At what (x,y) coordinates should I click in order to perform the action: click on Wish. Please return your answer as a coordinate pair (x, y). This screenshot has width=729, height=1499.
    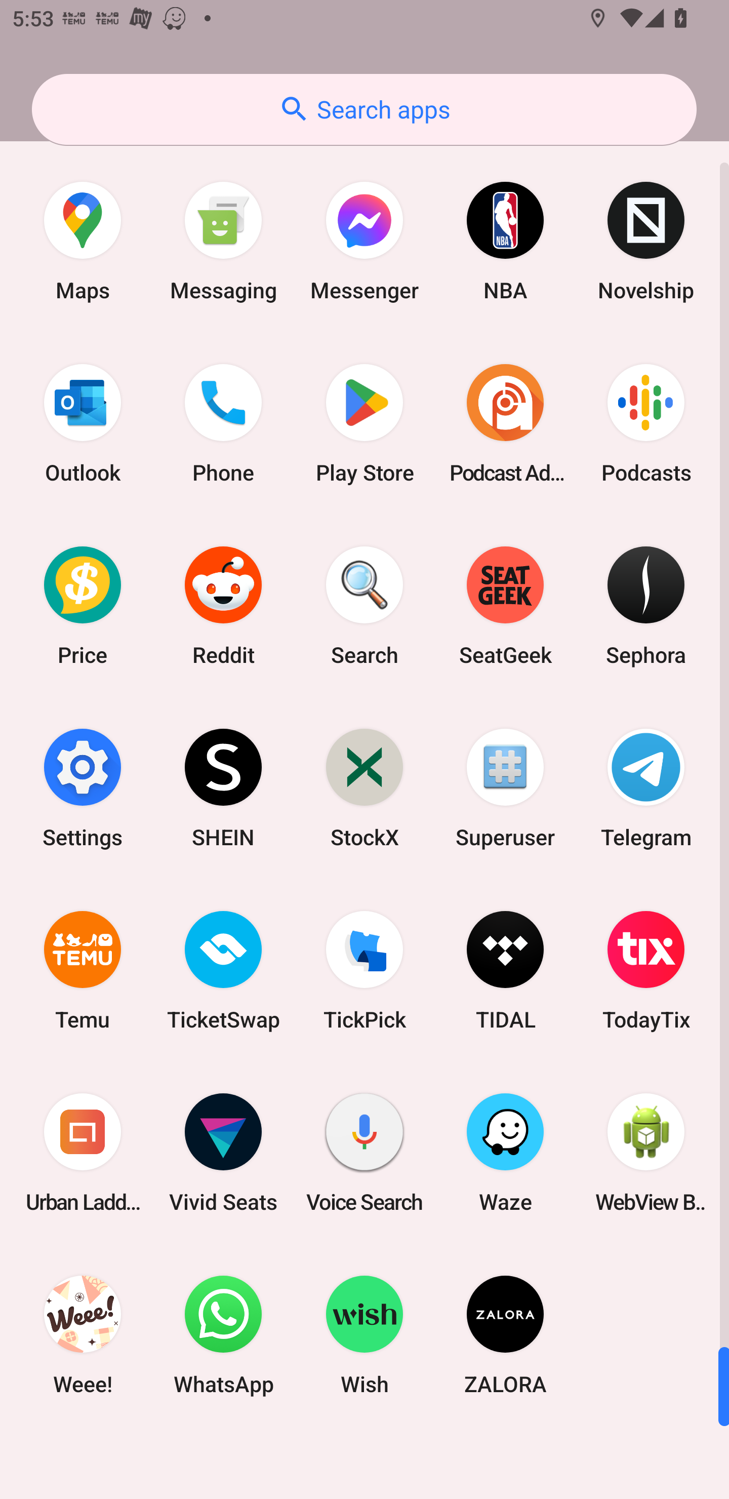
    Looking at the image, I should click on (364, 1334).